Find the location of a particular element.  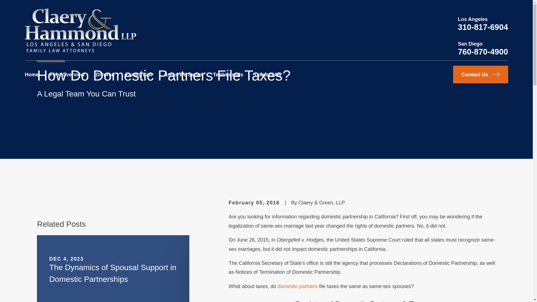

310-817-6904 is located at coordinates (483, 27).